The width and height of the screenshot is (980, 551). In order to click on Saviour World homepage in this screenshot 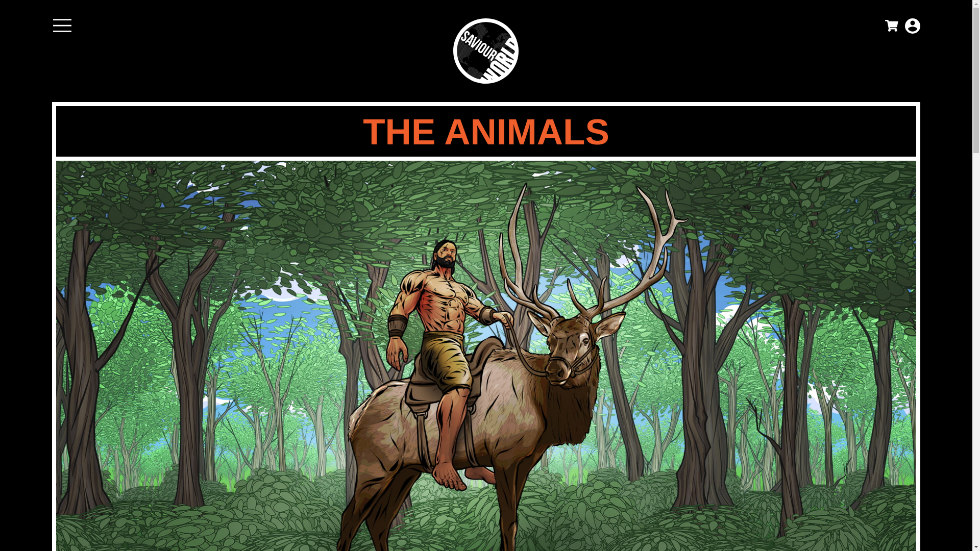, I will do `click(485, 51)`.